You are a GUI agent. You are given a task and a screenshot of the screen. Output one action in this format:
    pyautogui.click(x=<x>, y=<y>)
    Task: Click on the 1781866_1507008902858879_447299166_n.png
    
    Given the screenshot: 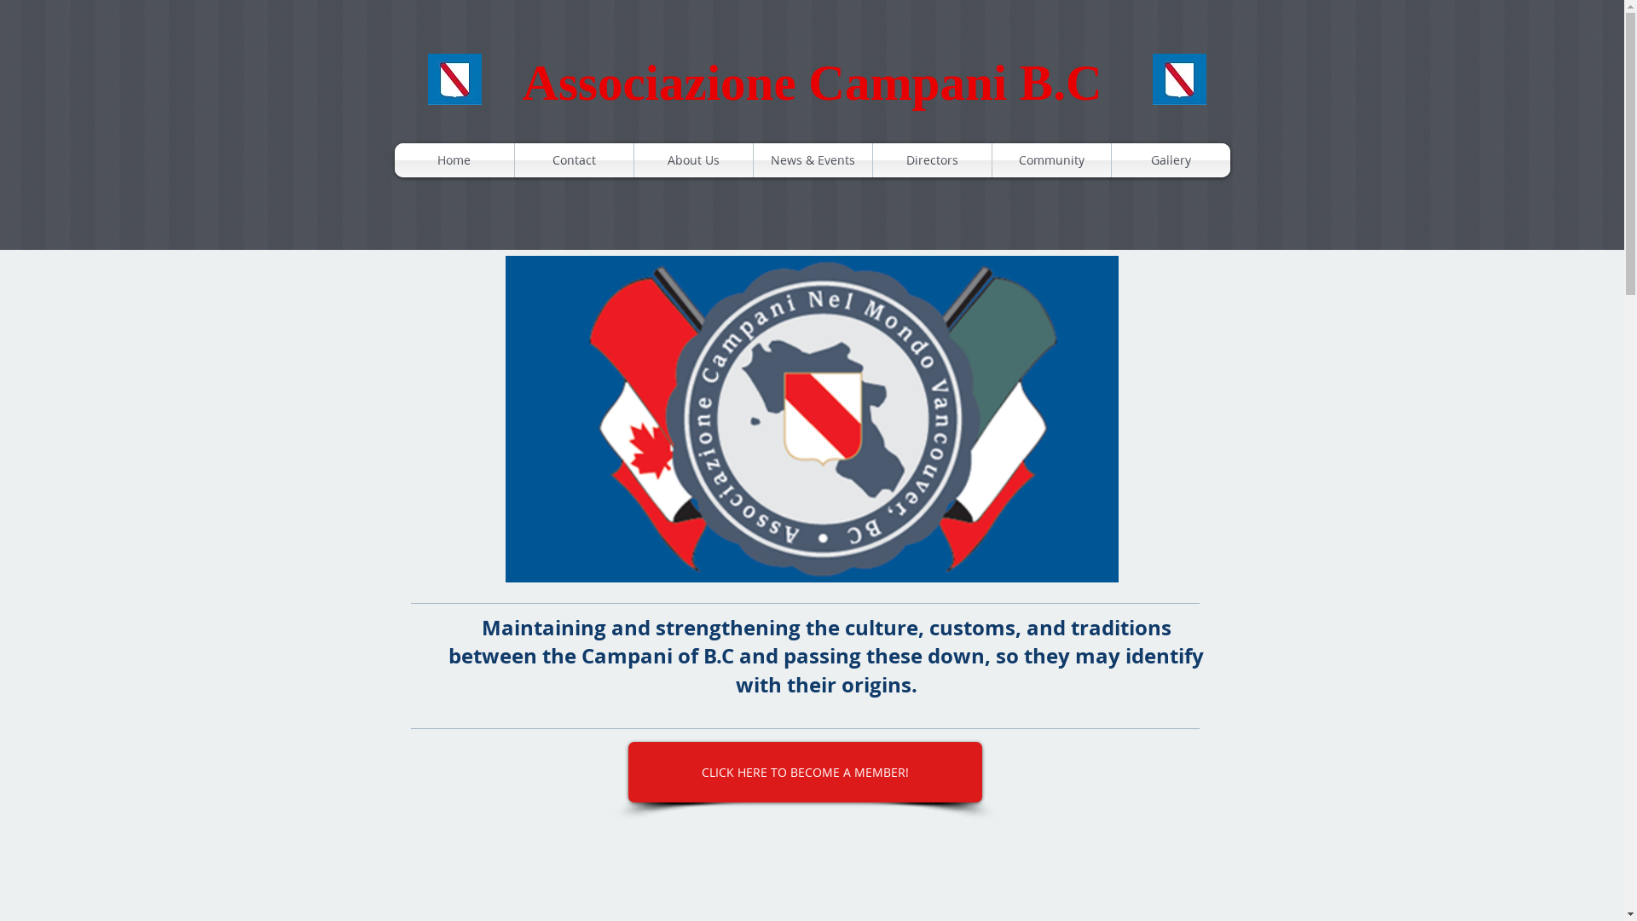 What is the action you would take?
    pyautogui.click(x=812, y=420)
    